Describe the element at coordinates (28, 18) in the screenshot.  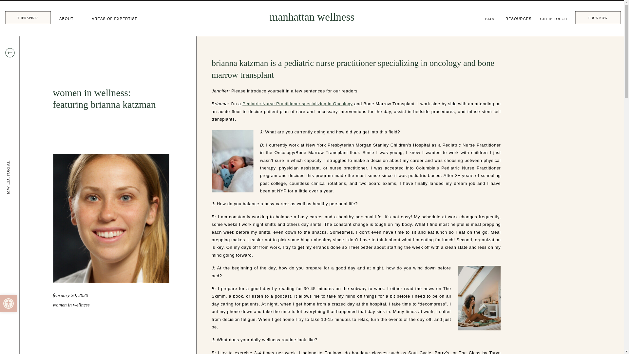
I see `Grayscale` at that location.